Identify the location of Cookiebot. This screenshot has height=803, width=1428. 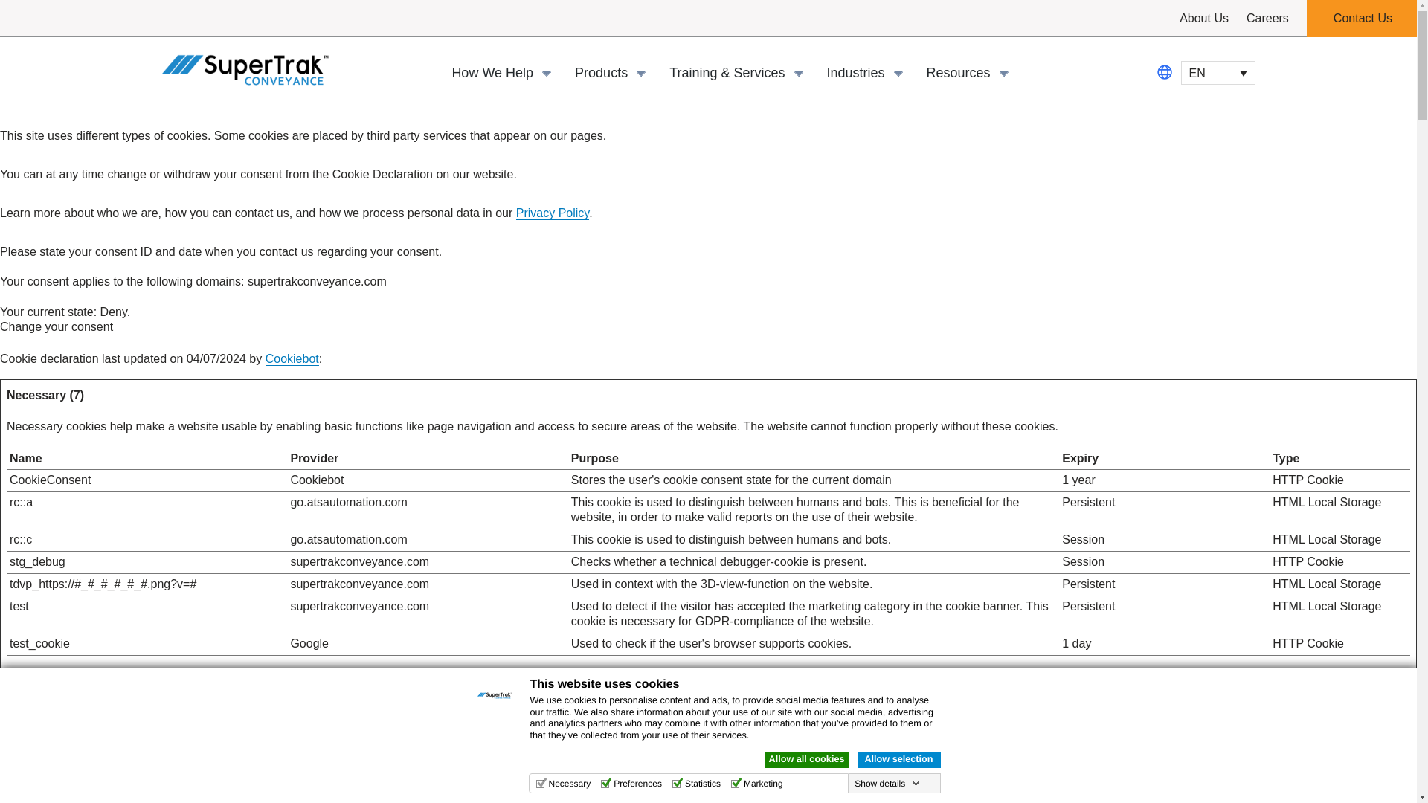
(317, 480).